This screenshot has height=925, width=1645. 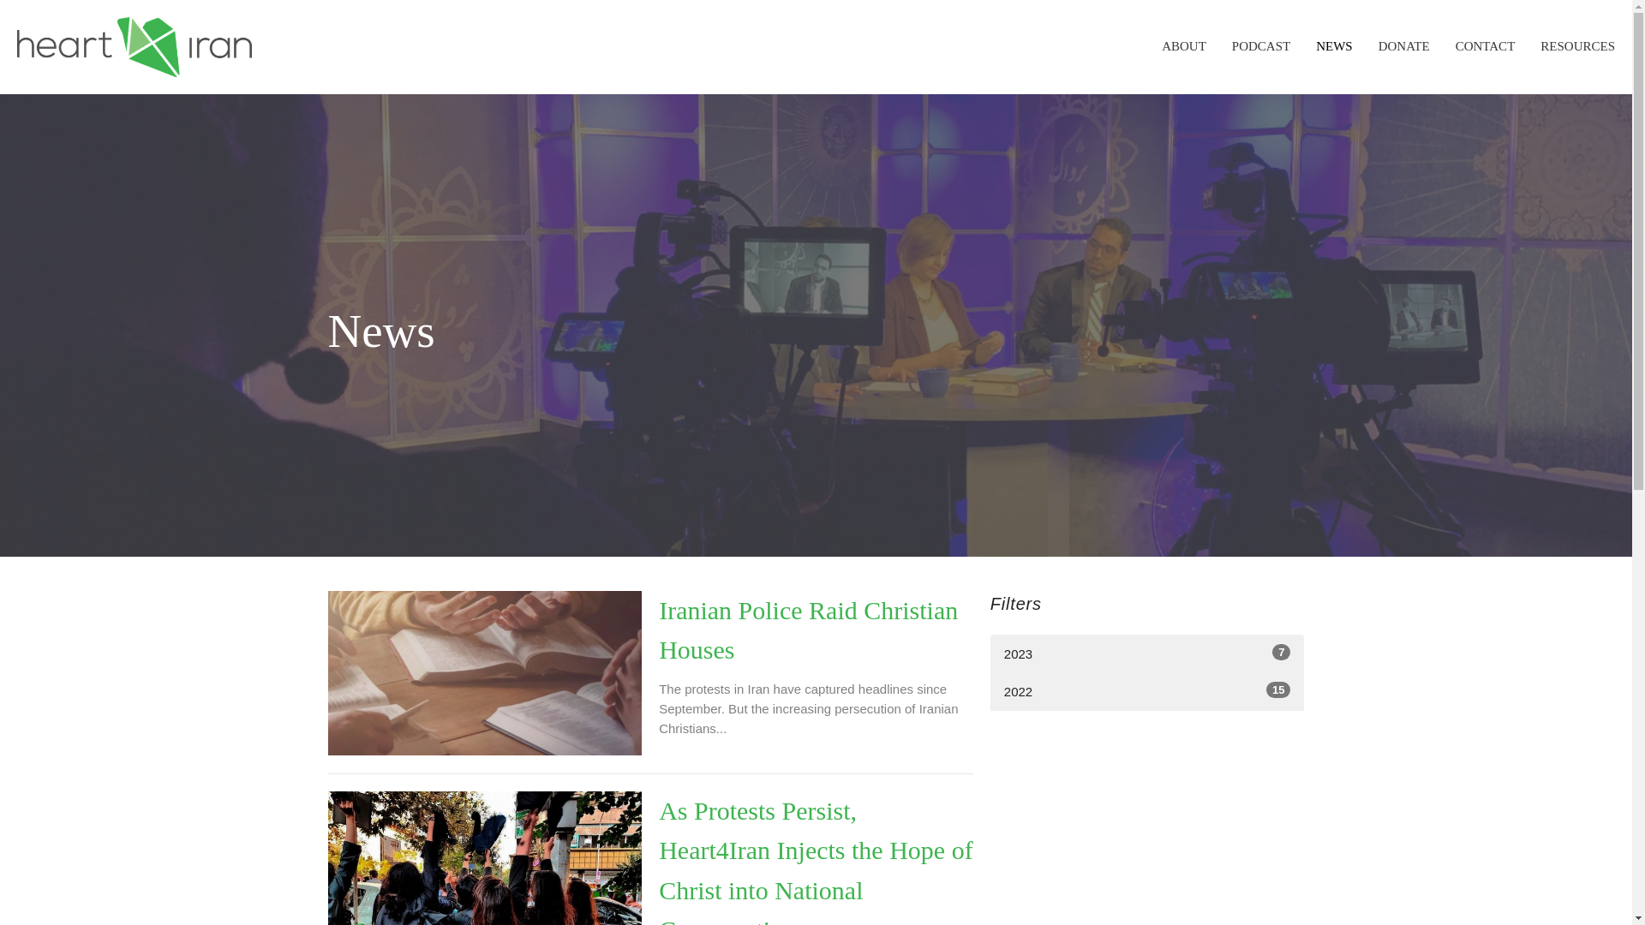 I want to click on NEWS, so click(x=1146, y=692).